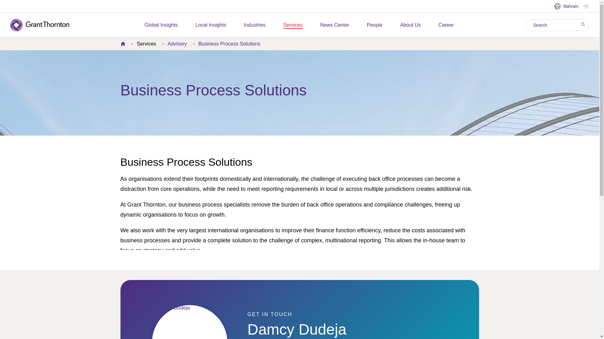 The height and width of the screenshot is (339, 604). Describe the element at coordinates (161, 25) in the screenshot. I see `External link - open a new window` at that location.